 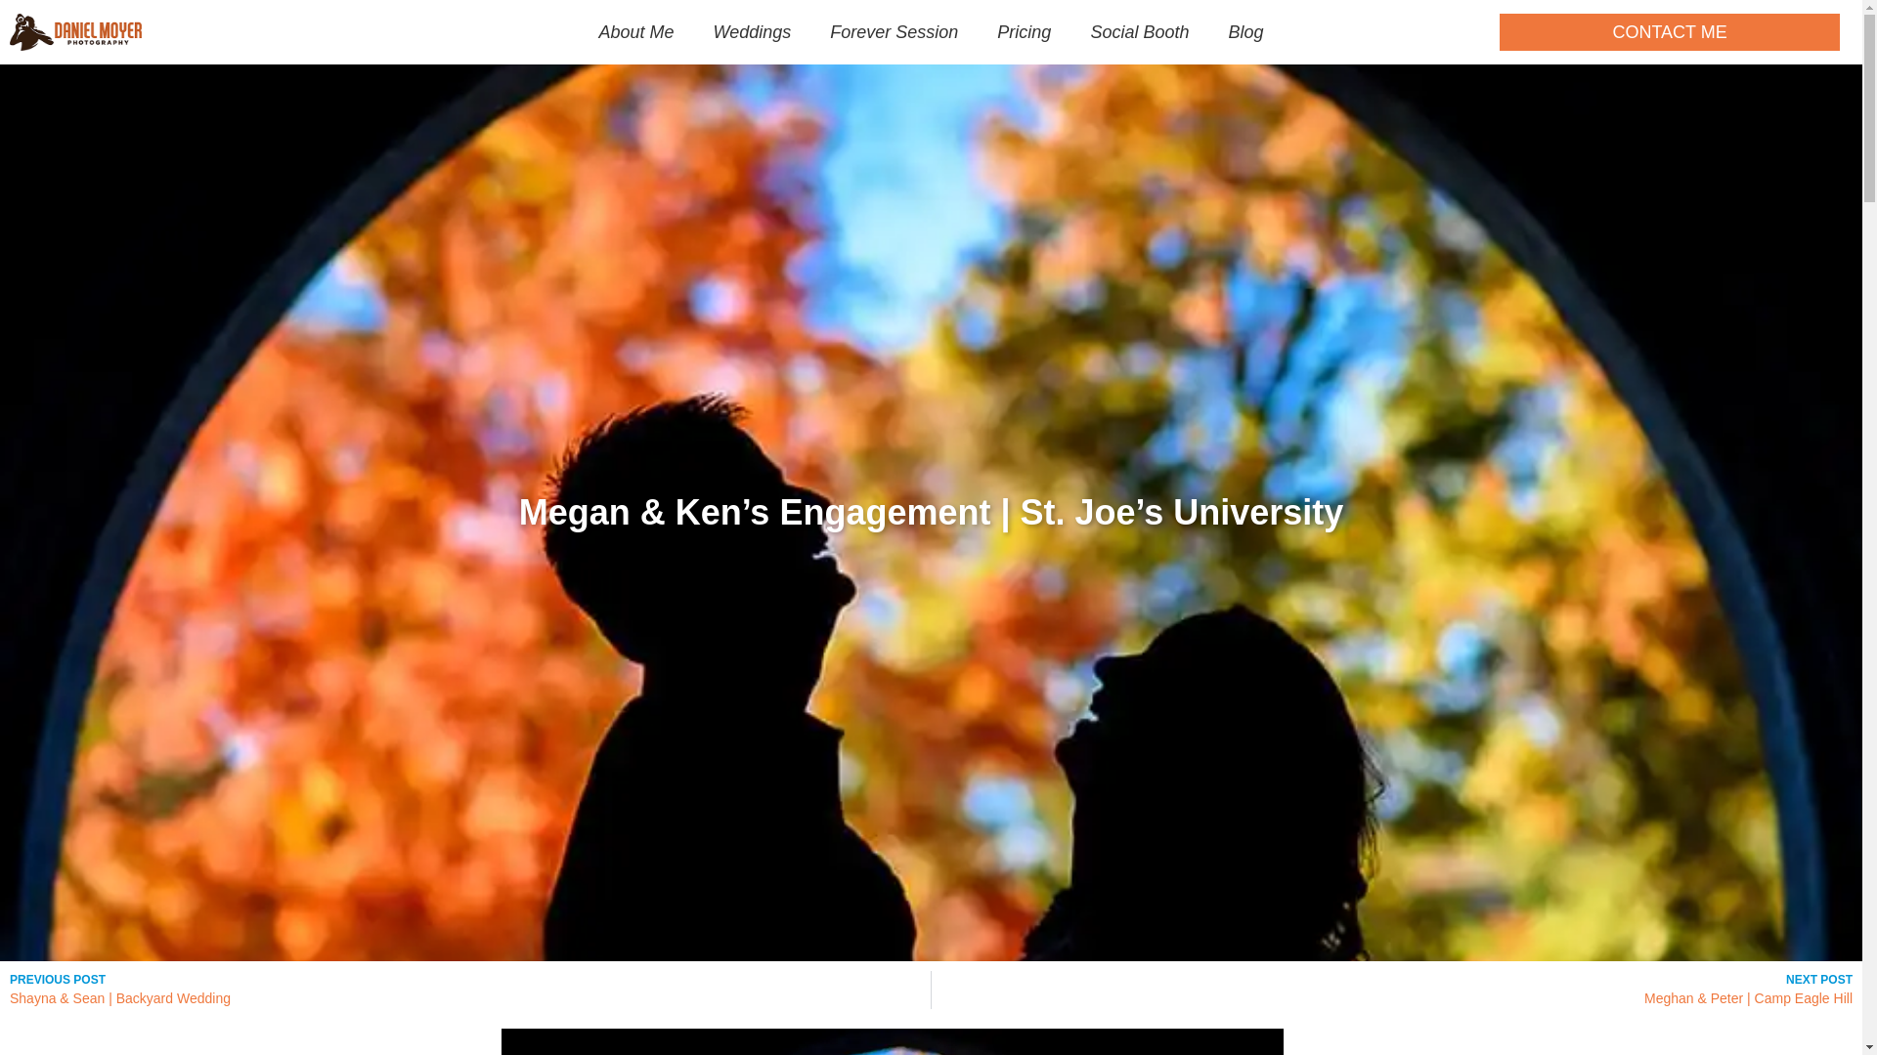 What do you see at coordinates (1245, 31) in the screenshot?
I see `Blog` at bounding box center [1245, 31].